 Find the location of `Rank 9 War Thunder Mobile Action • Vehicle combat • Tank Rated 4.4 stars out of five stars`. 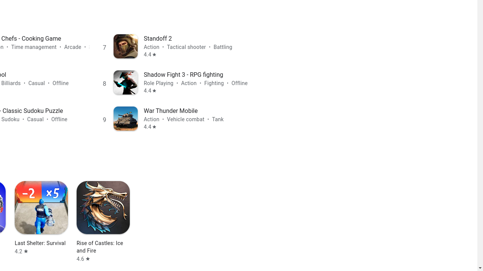

Rank 9 War Thunder Mobile Action • Vehicle combat • Tank Rated 4.4 stars out of five stars is located at coordinates (177, 118).